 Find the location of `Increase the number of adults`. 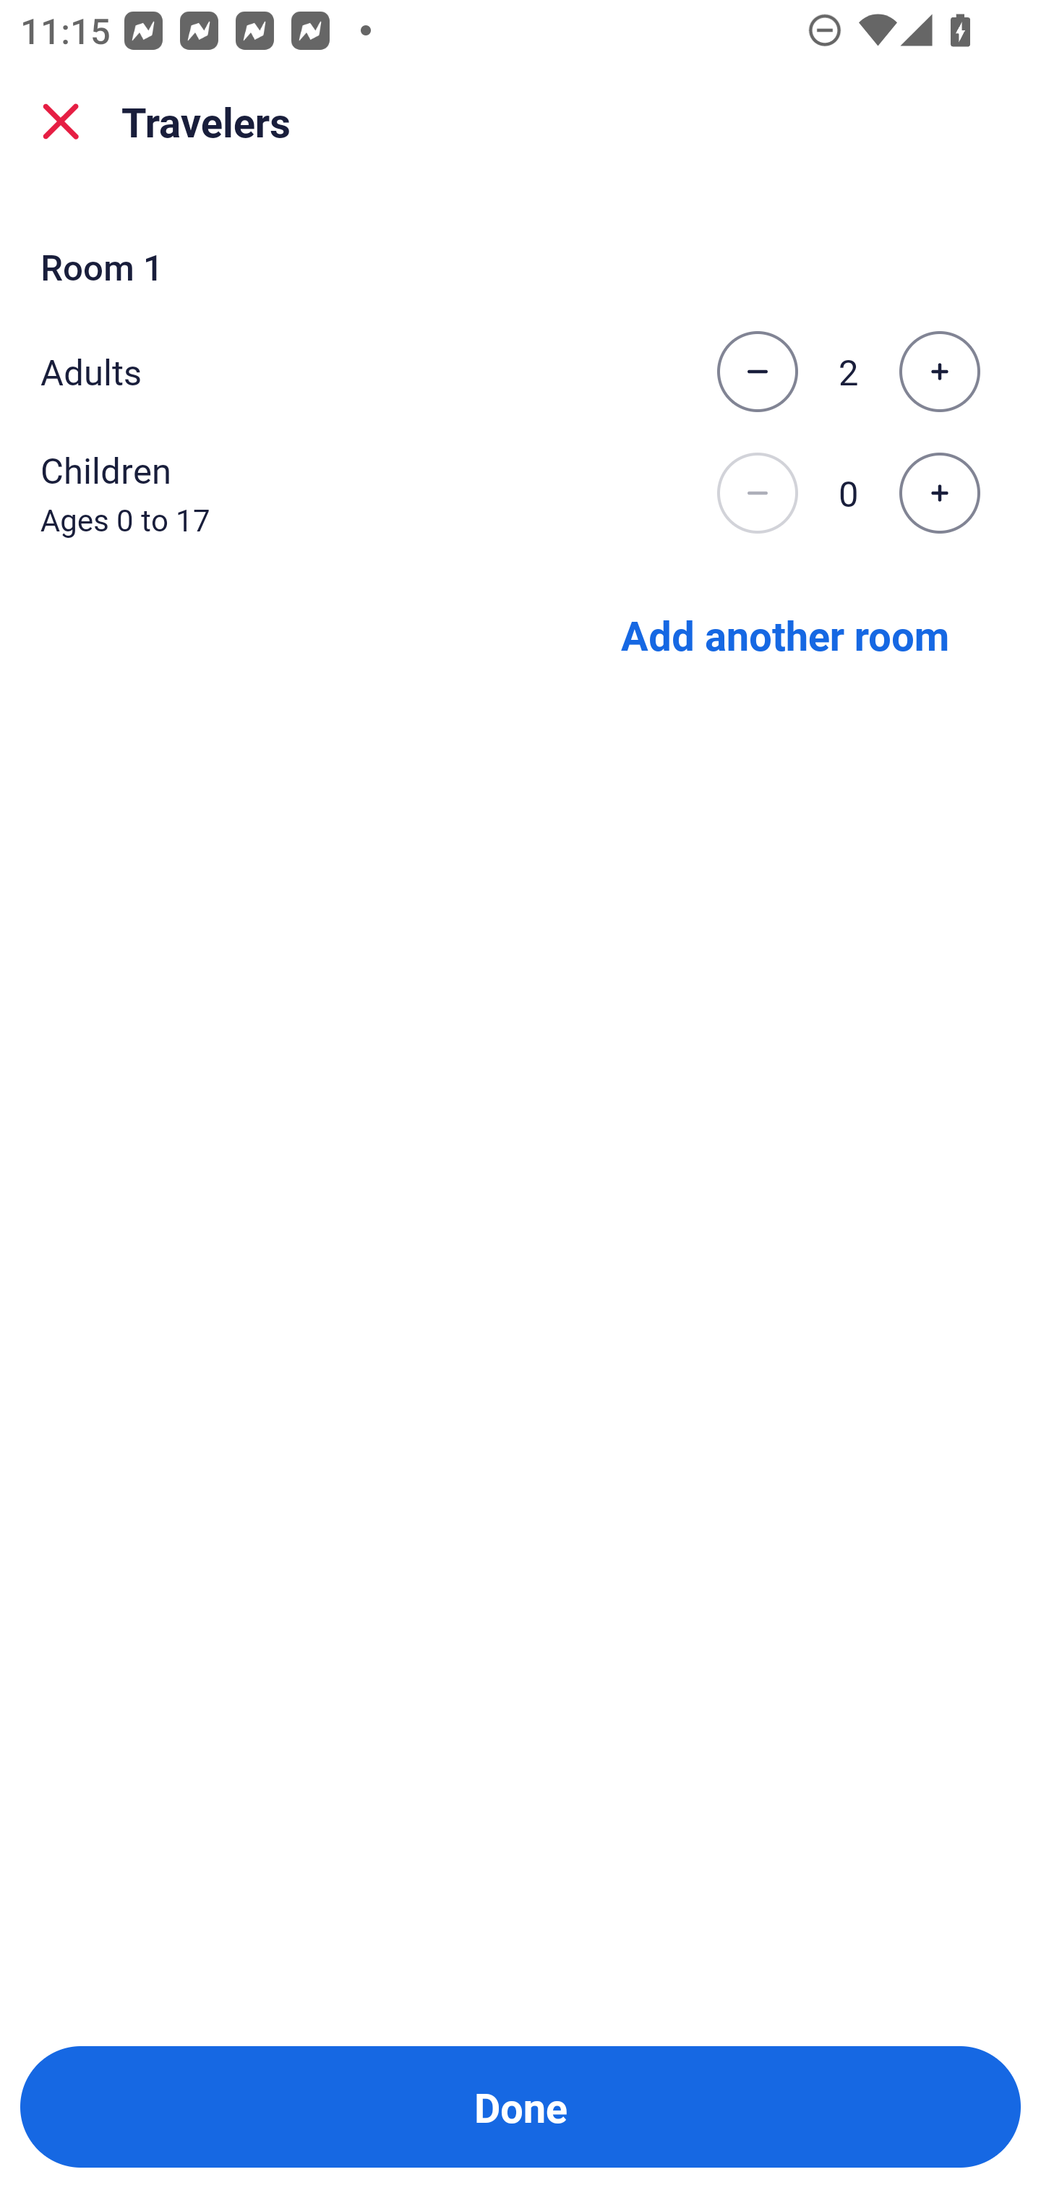

Increase the number of adults is located at coordinates (939, 371).